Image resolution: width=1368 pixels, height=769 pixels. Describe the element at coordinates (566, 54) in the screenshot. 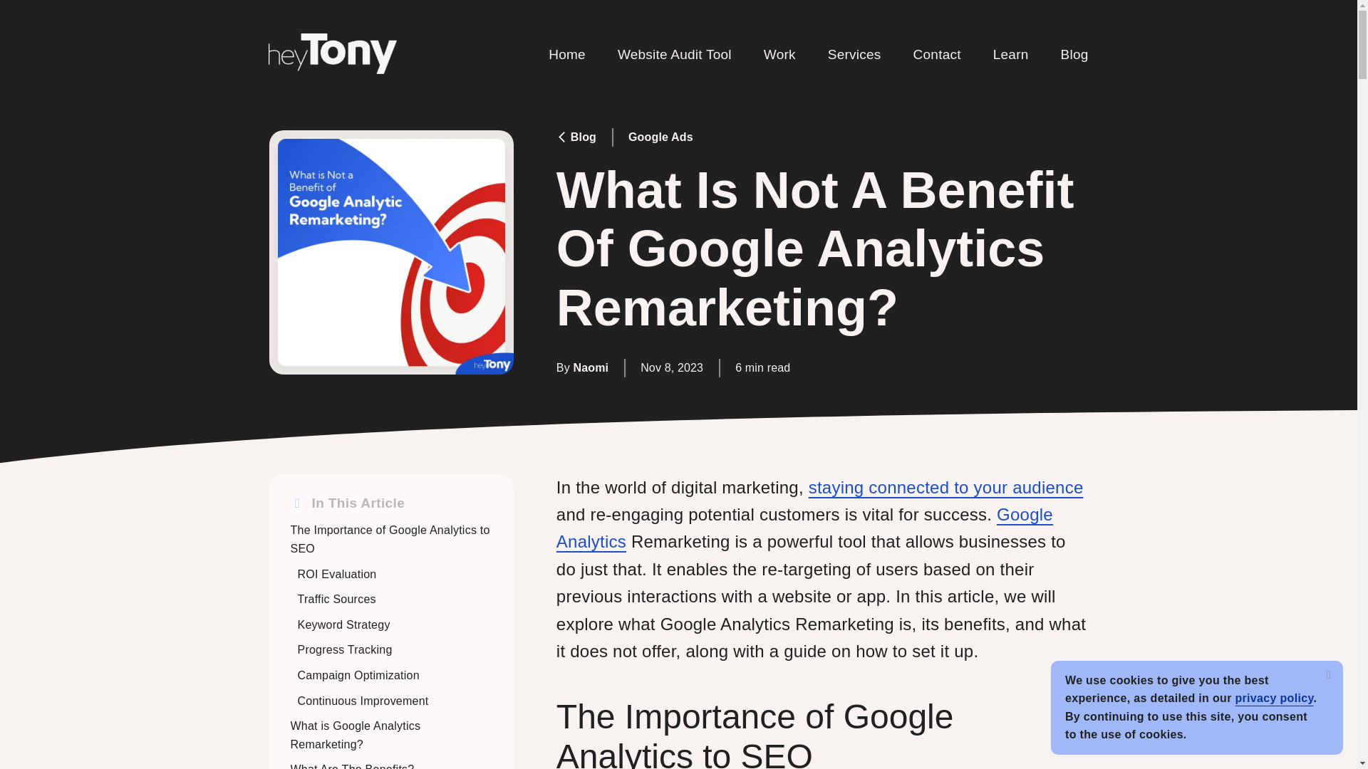

I see `Home` at that location.